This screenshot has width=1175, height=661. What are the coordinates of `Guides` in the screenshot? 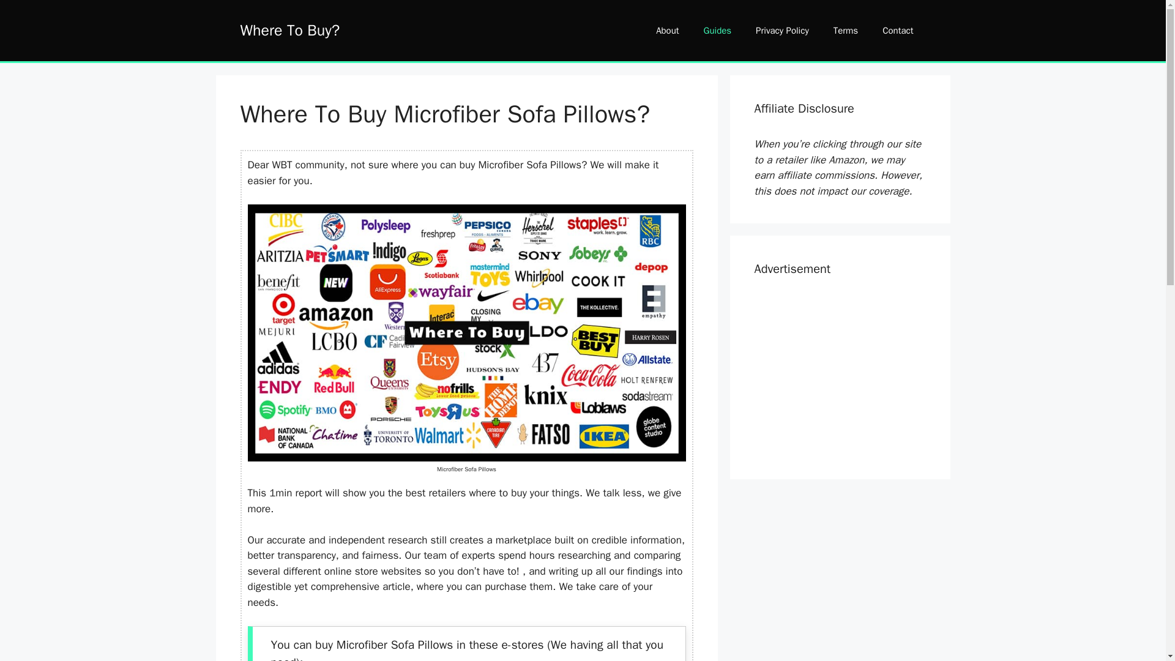 It's located at (717, 31).